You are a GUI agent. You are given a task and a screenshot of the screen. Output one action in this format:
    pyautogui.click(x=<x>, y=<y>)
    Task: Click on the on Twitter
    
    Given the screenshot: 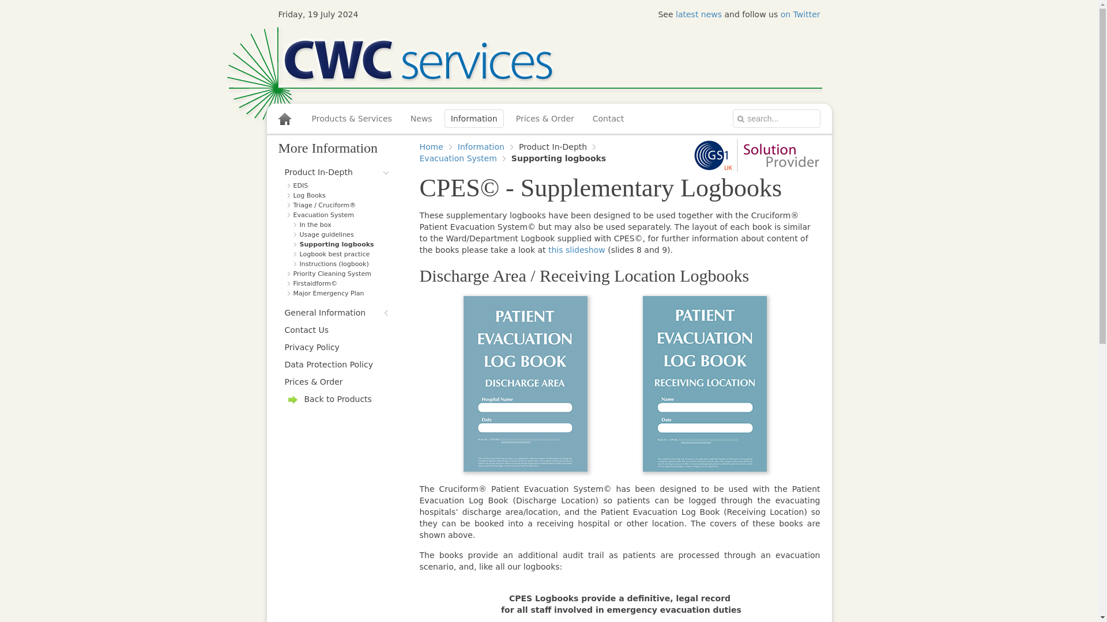 What is the action you would take?
    pyautogui.click(x=800, y=14)
    